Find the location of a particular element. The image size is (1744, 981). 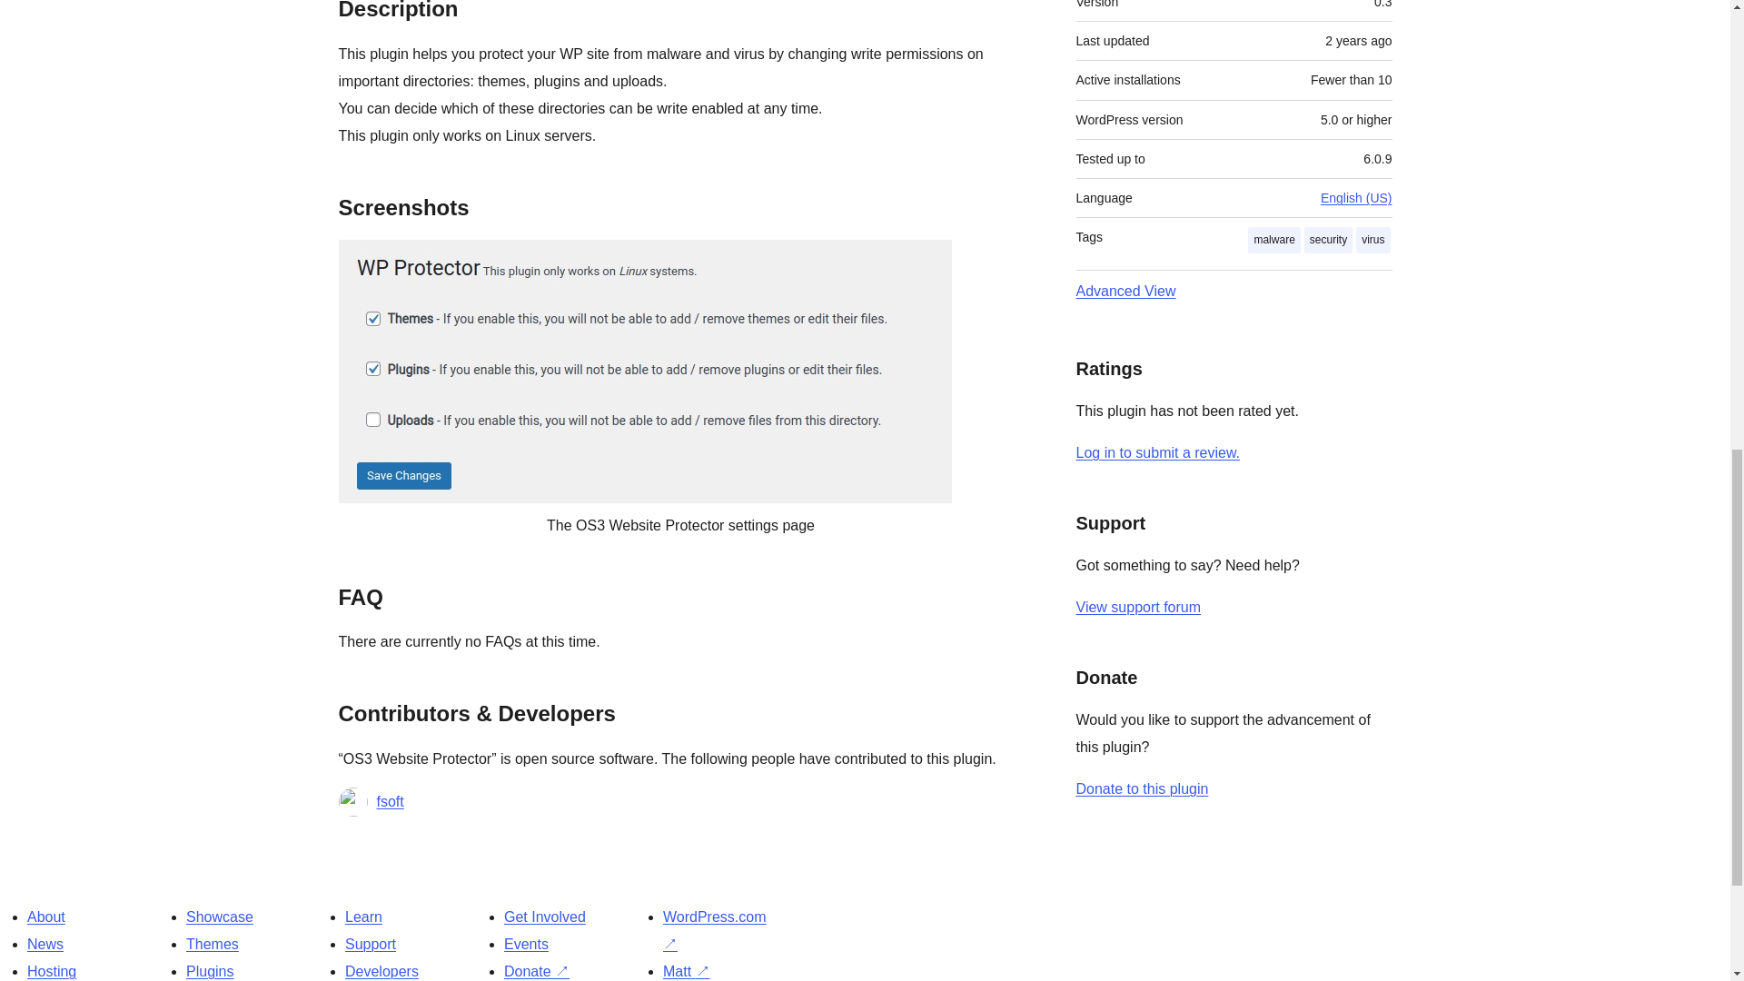

fsoft is located at coordinates (389, 801).